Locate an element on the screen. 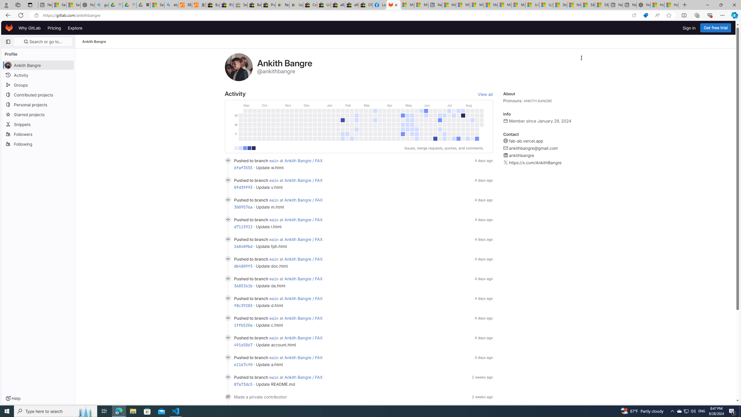 Image resolution: width=741 pixels, height=417 pixels. 10-19 contributions is located at coordinates (245, 148).